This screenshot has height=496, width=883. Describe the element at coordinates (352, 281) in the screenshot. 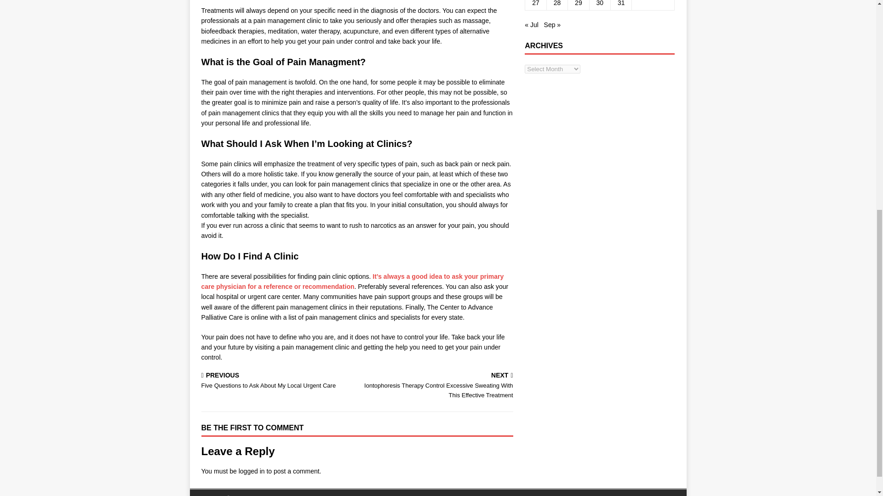

I see `Alcoholism medications` at that location.